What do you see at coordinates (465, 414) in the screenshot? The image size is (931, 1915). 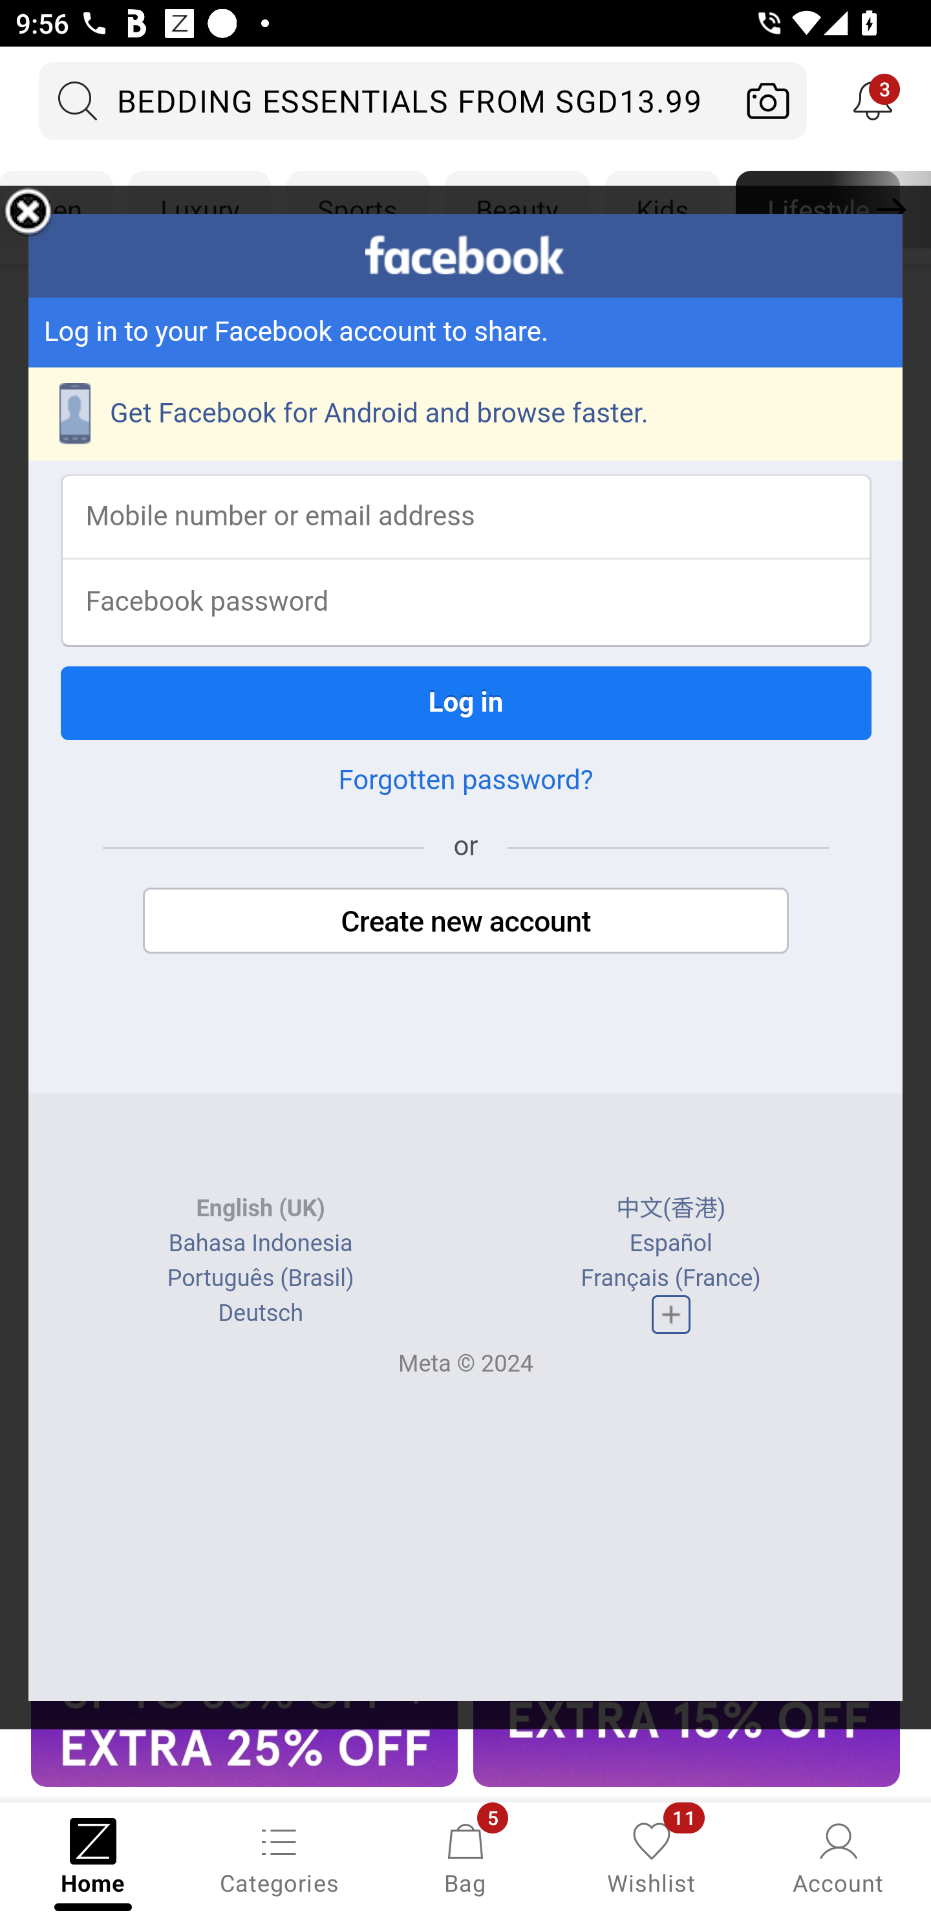 I see `Get Facebook for Android and browse faster.` at bounding box center [465, 414].